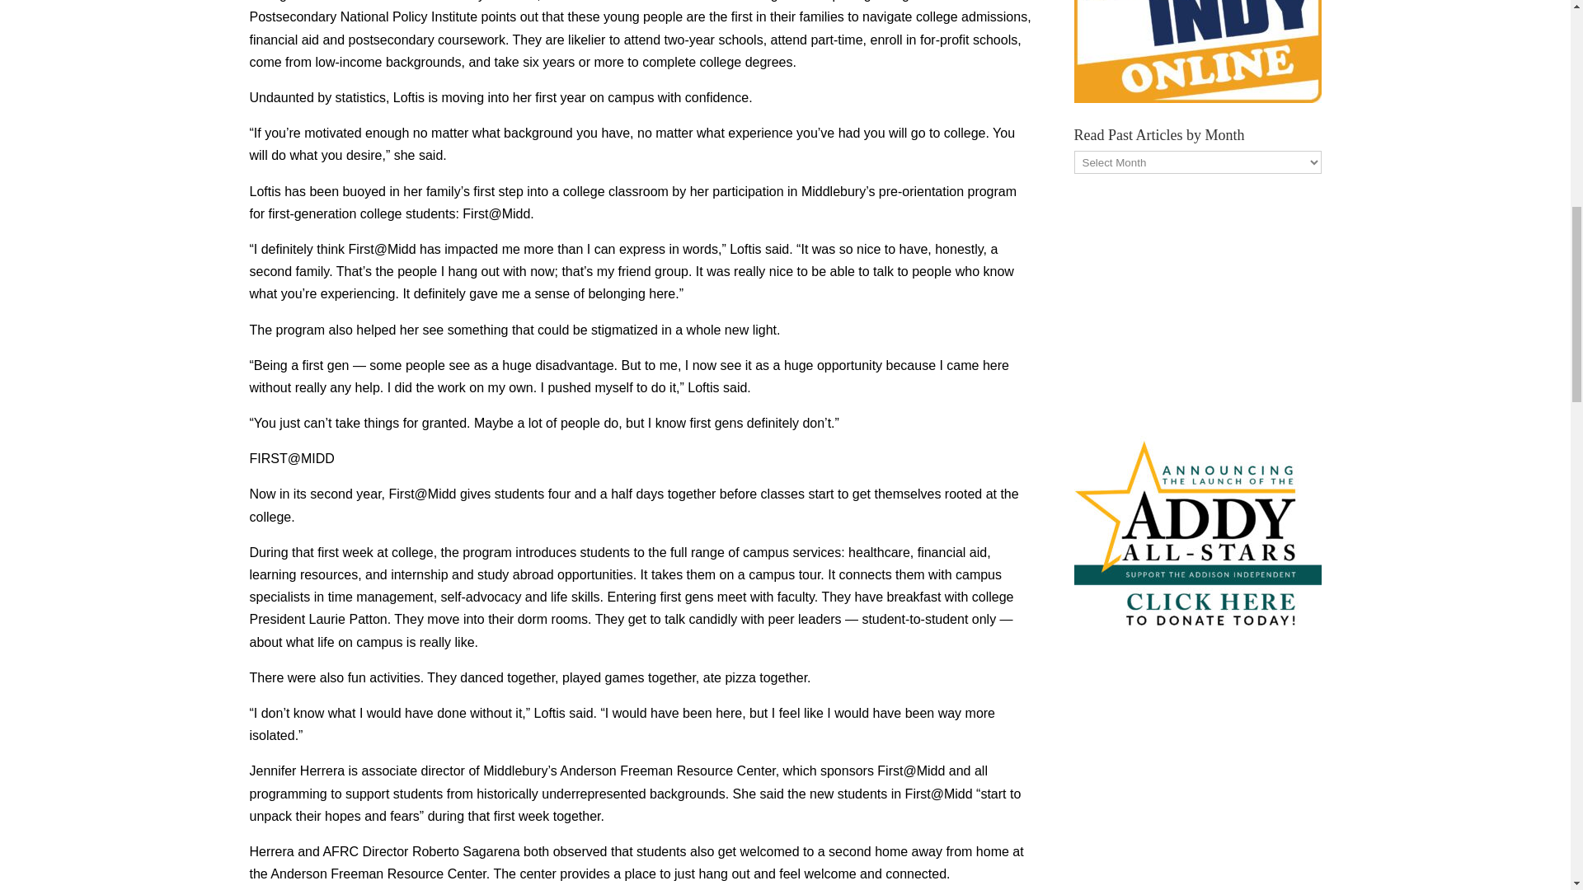  I want to click on 3rd party ad content, so click(1196, 302).